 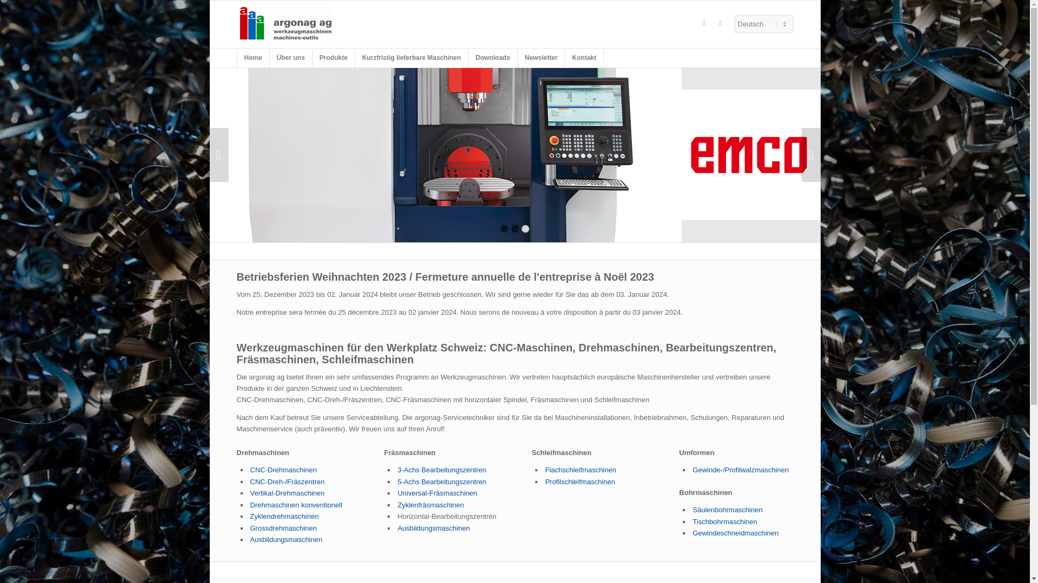 What do you see at coordinates (735, 533) in the screenshot?
I see `Gewindeschneidmaschinen` at bounding box center [735, 533].